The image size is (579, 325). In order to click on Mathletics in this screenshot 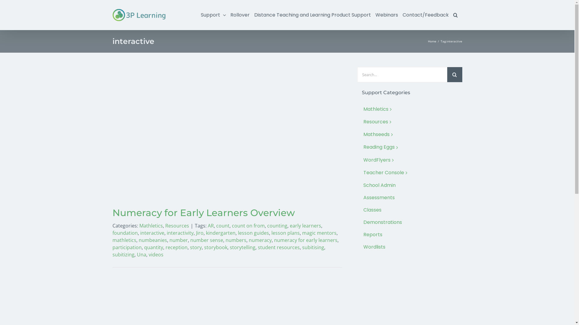, I will do `click(151, 226)`.